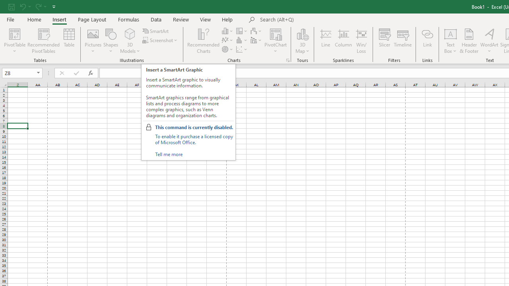 Image resolution: width=509 pixels, height=286 pixels. I want to click on 3D Models, so click(130, 33).